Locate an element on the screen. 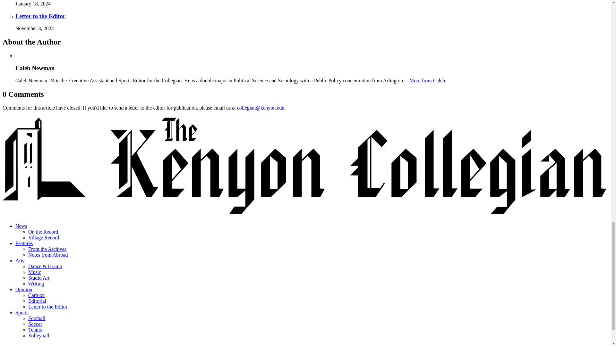  On the Record is located at coordinates (43, 232).